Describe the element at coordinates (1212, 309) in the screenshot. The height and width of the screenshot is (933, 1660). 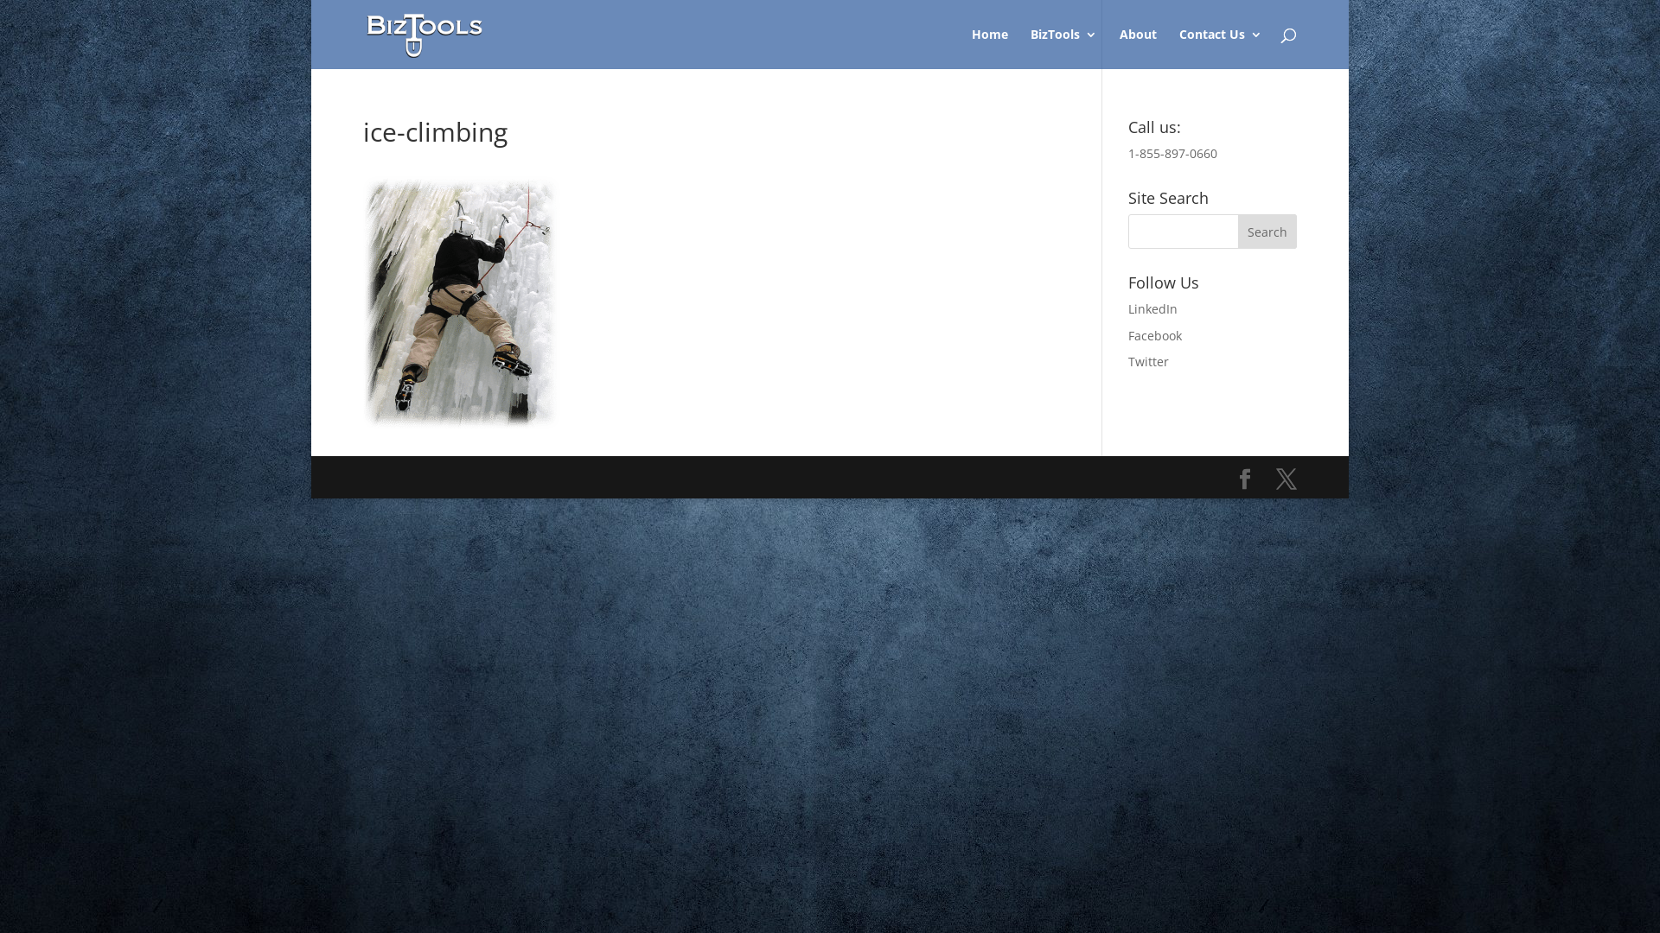
I see `LinkedIn` at that location.